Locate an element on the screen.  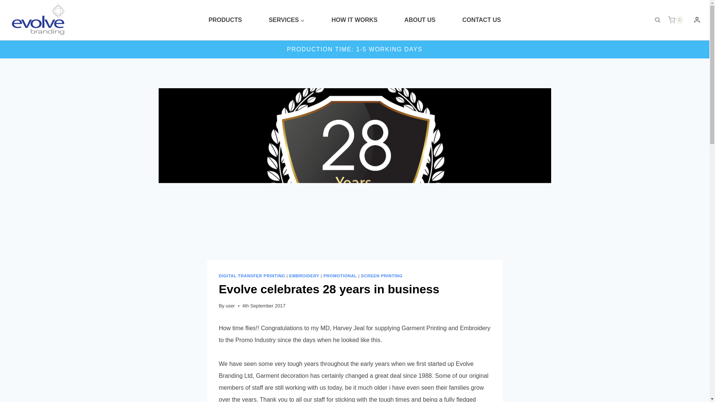
SCREEN PRINTING is located at coordinates (381, 276).